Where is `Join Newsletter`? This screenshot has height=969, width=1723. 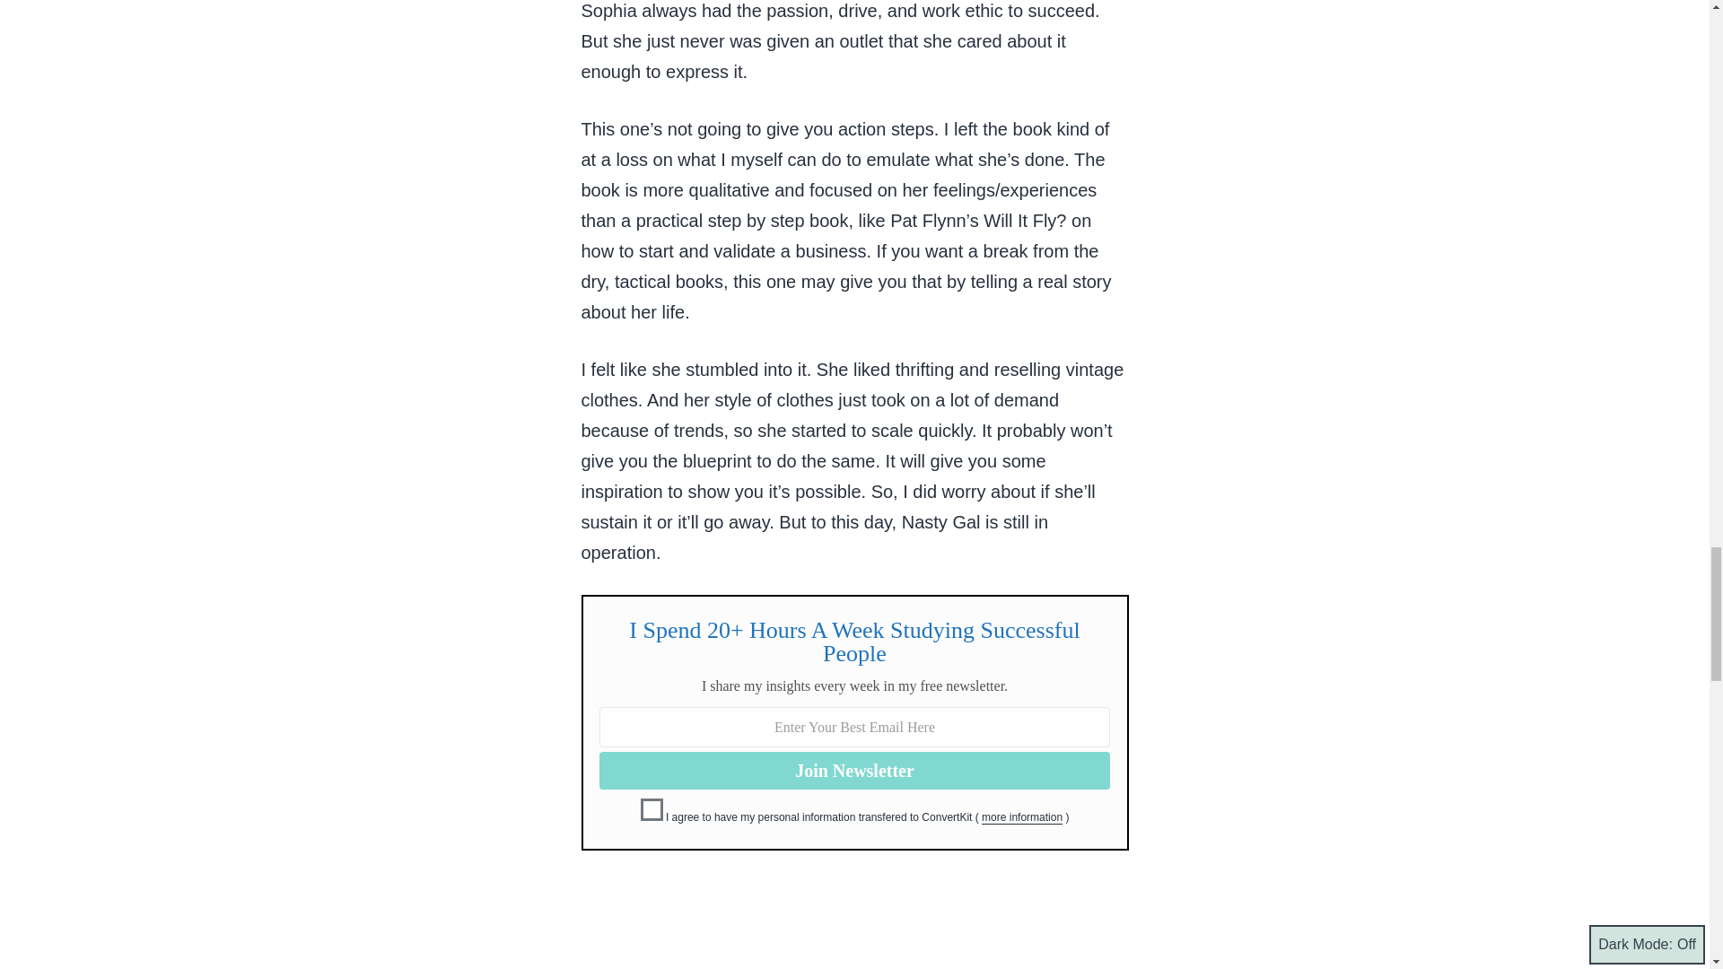
Join Newsletter is located at coordinates (854, 771).